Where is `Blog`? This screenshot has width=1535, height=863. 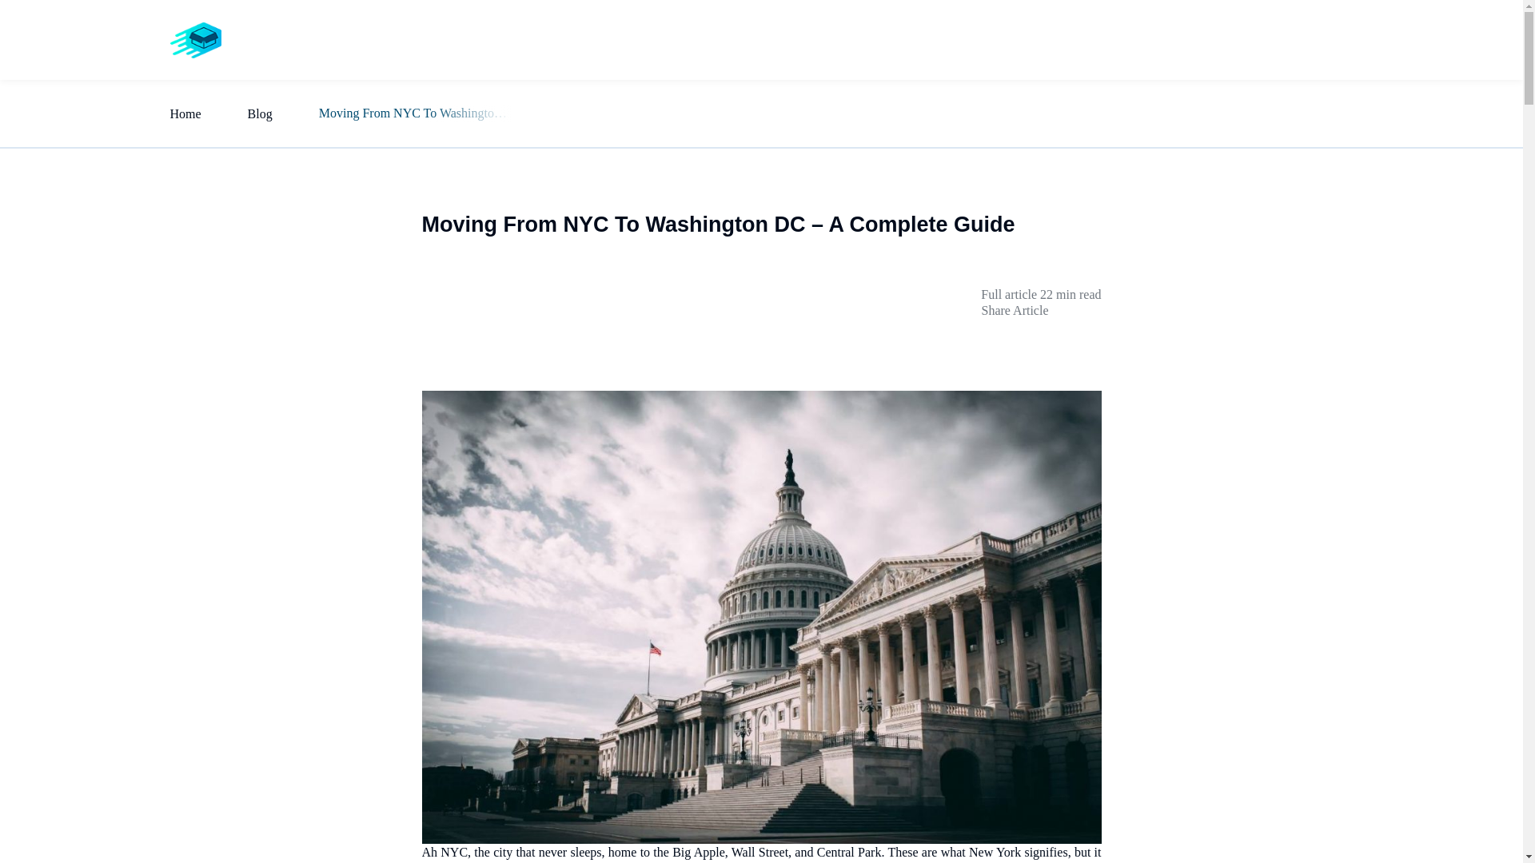
Blog is located at coordinates (1319, 39).